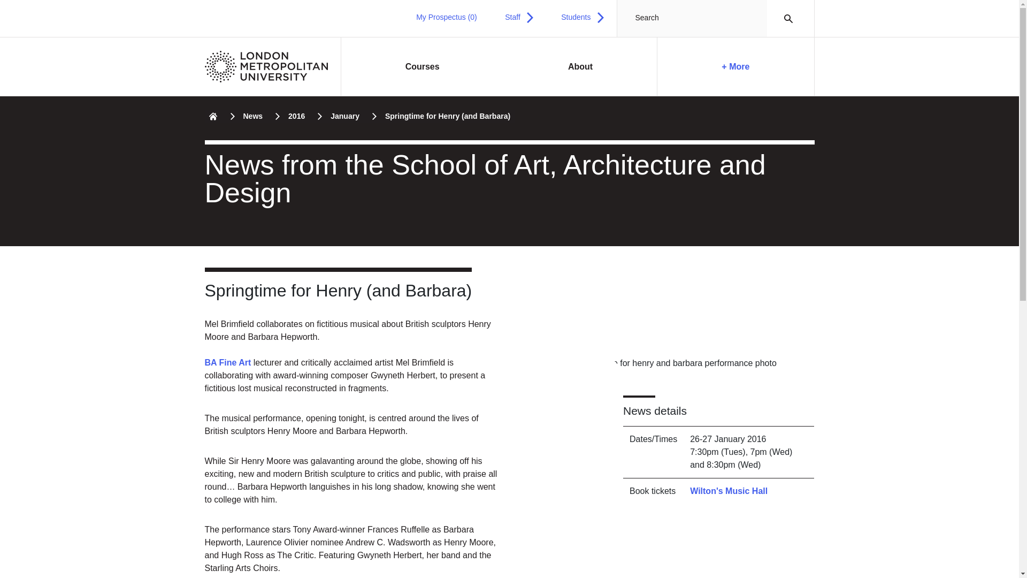 The image size is (1027, 578). Describe the element at coordinates (785, 18) in the screenshot. I see `Search` at that location.